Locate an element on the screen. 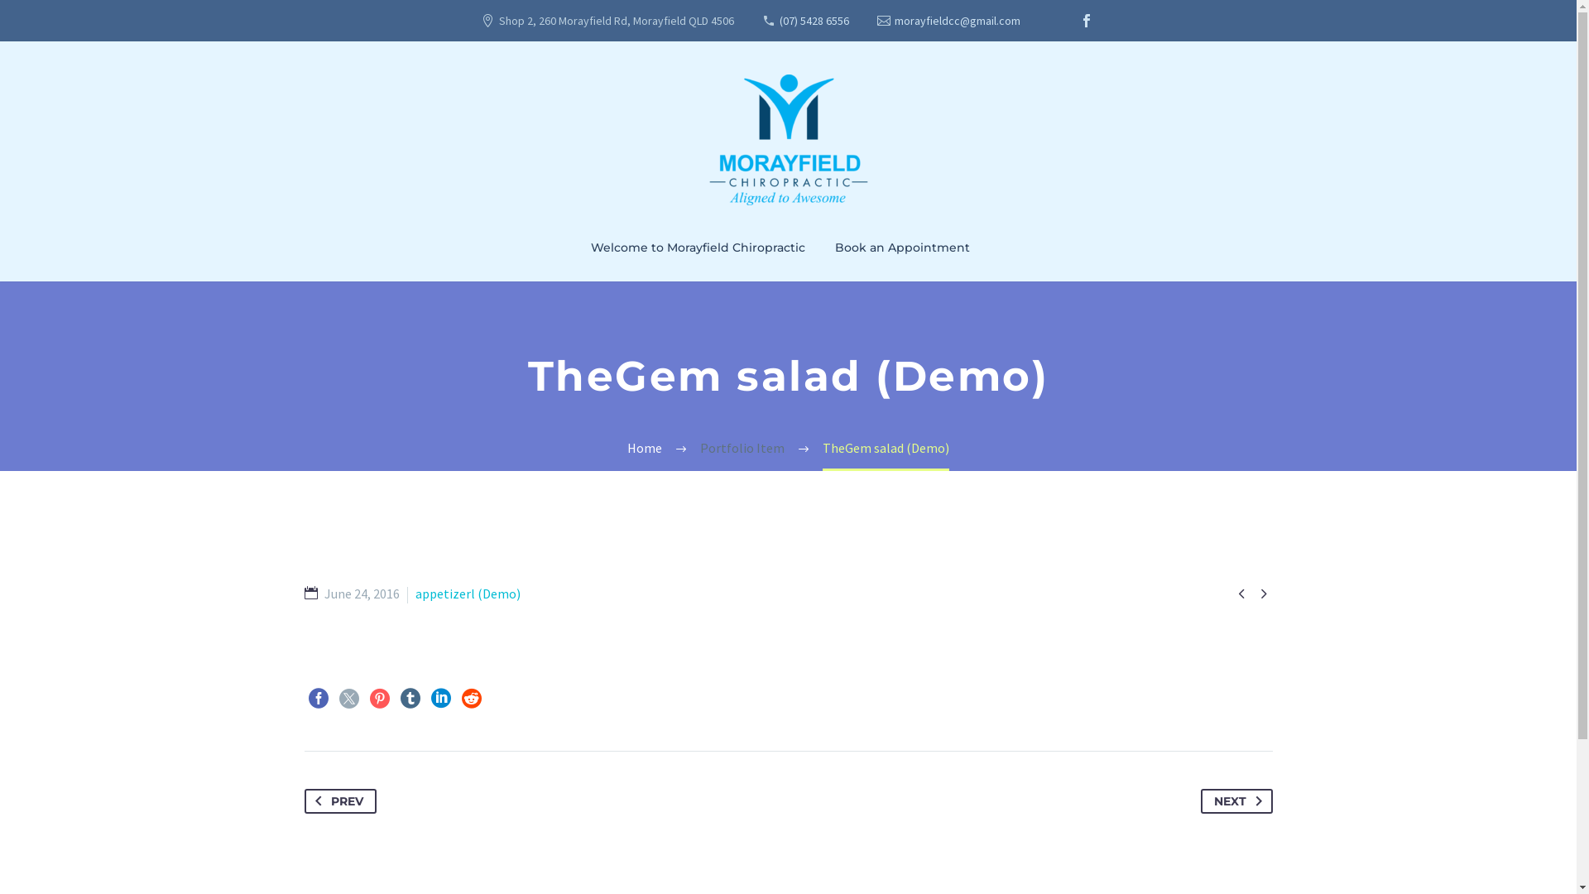 This screenshot has width=1589, height=894. Reddit is located at coordinates (472, 699).